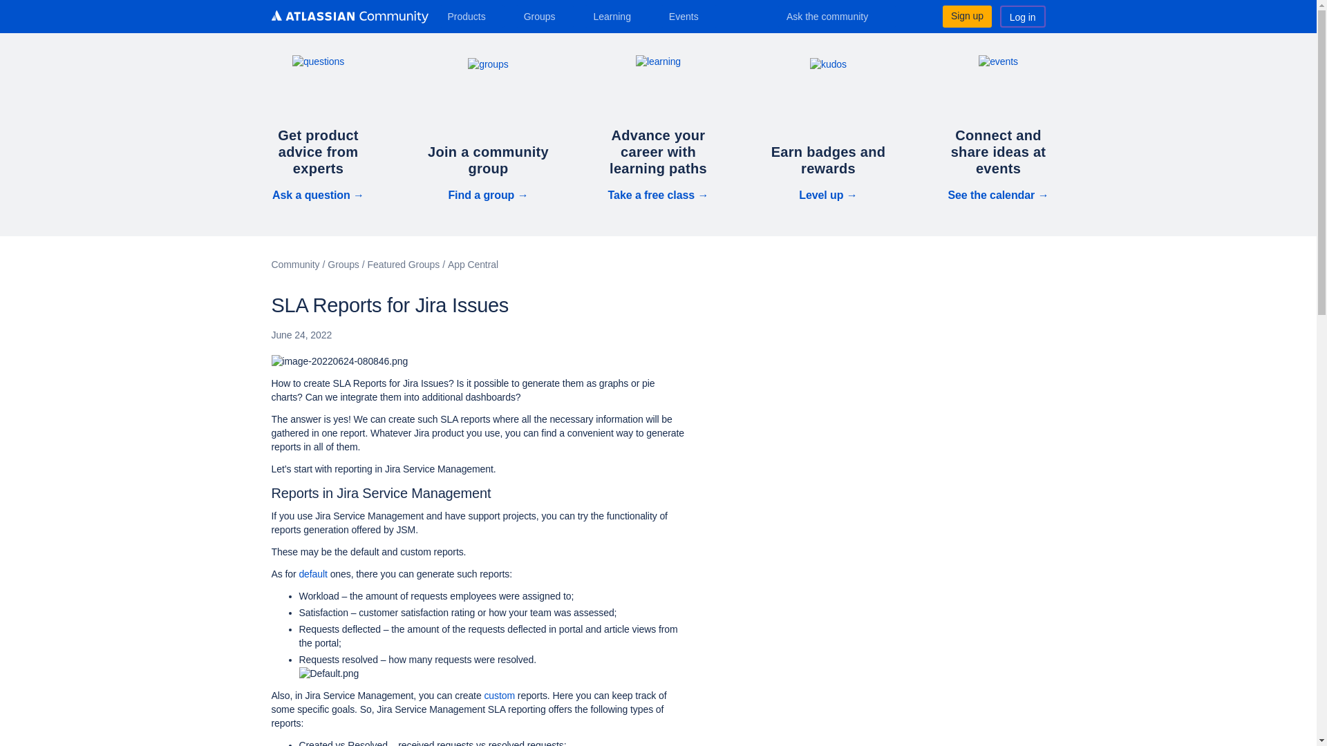 The image size is (1327, 746). Describe the element at coordinates (1023, 16) in the screenshot. I see `Log in` at that location.